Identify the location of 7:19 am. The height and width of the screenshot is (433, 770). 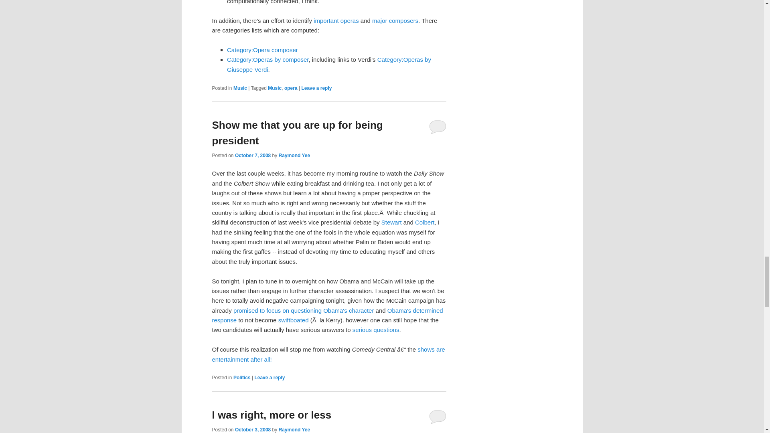
(253, 156).